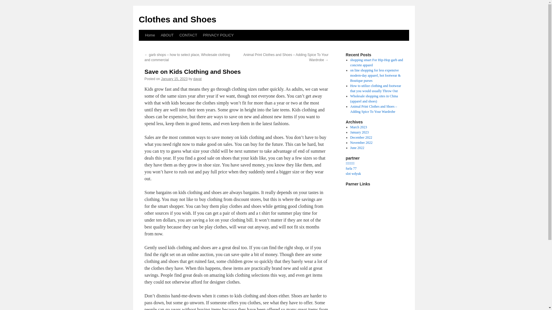 The image size is (552, 310). I want to click on January 2023, so click(359, 132).